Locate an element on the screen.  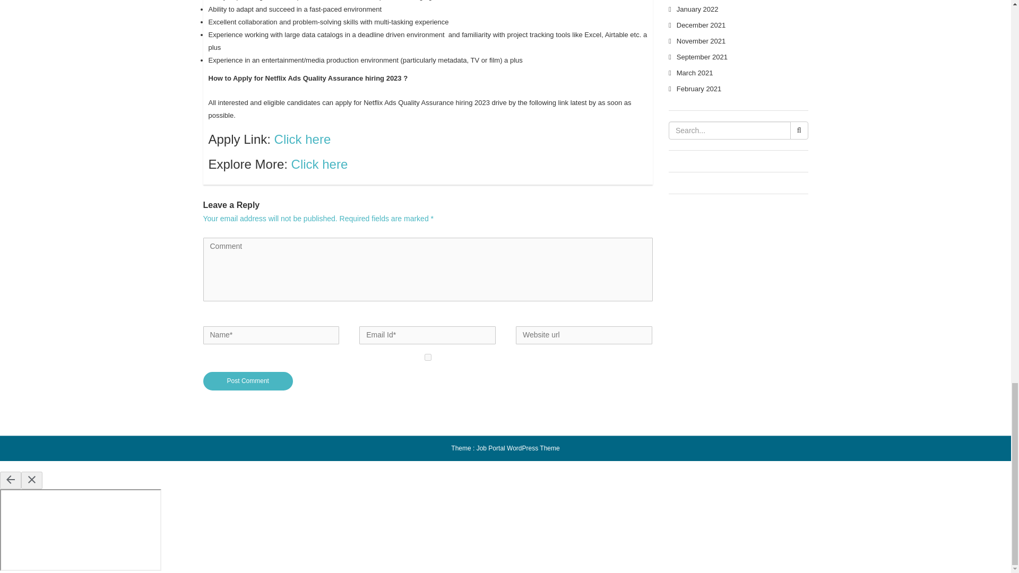
yes is located at coordinates (428, 358).